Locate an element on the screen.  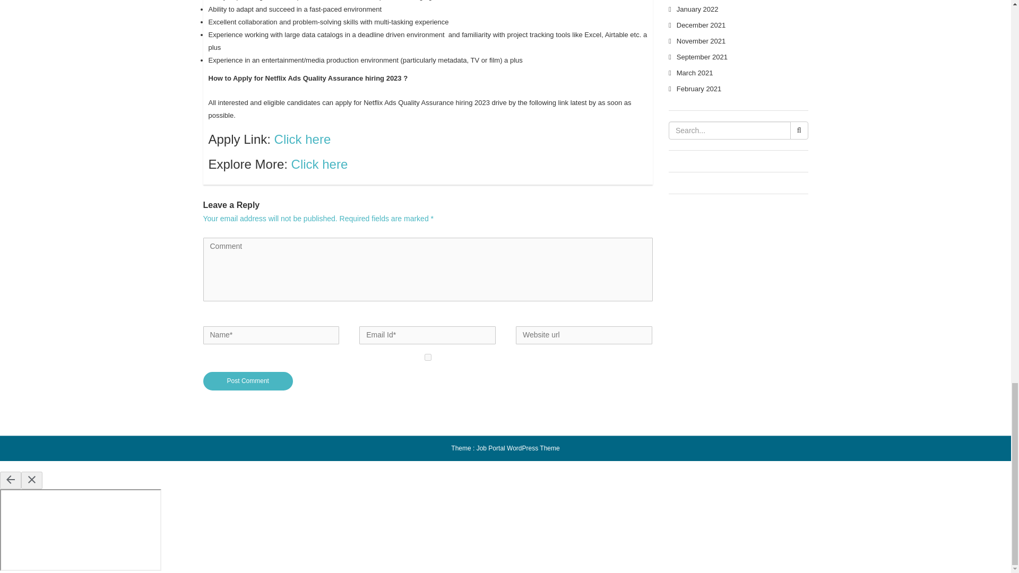
yes is located at coordinates (428, 358).